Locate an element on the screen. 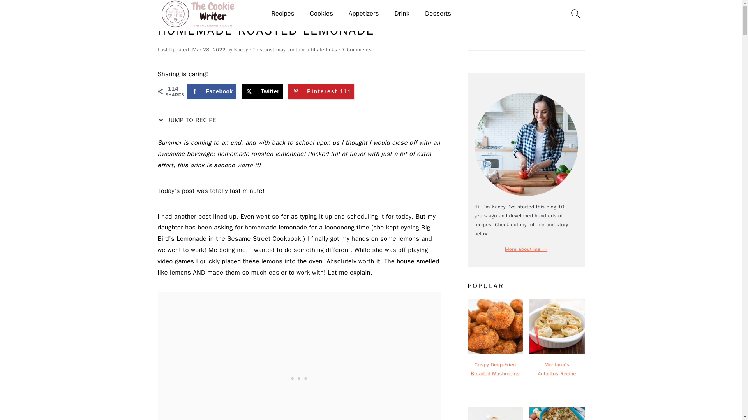 This screenshot has height=420, width=748. Home is located at coordinates (164, 12).